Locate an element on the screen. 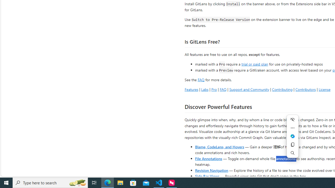 The height and width of the screenshot is (188, 335). Blame, CodeLens, and Hovers is located at coordinates (219, 147).